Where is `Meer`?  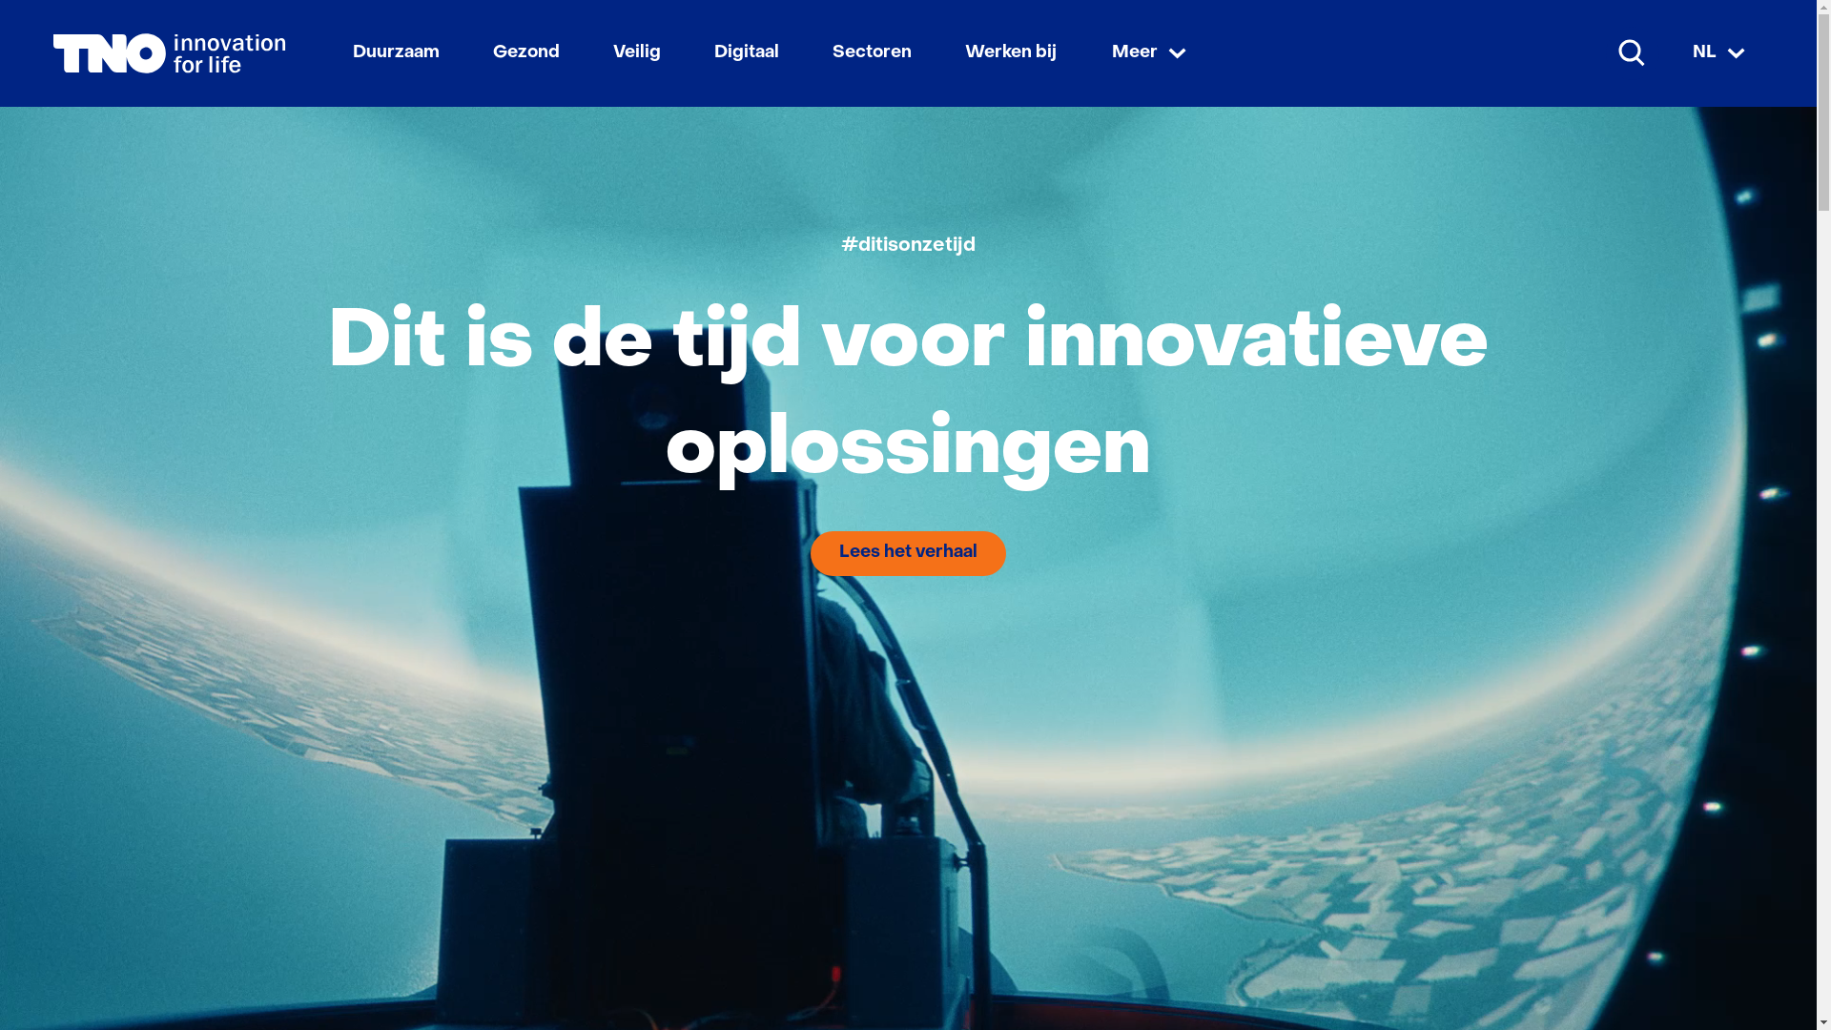 Meer is located at coordinates (1152, 53).